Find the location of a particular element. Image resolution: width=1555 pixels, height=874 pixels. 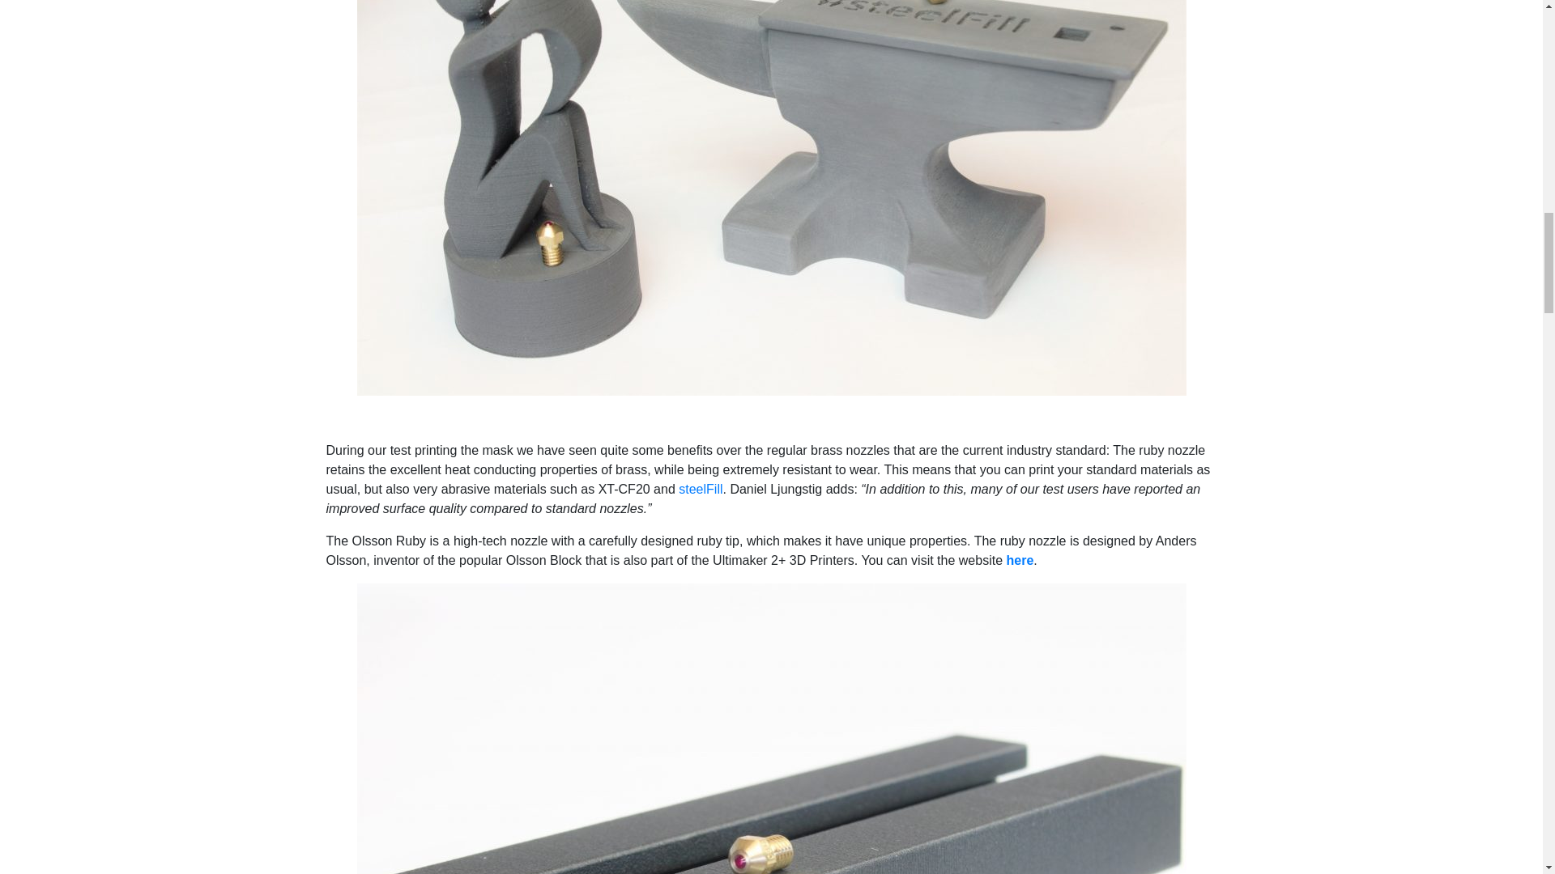

steelFill is located at coordinates (700, 489).